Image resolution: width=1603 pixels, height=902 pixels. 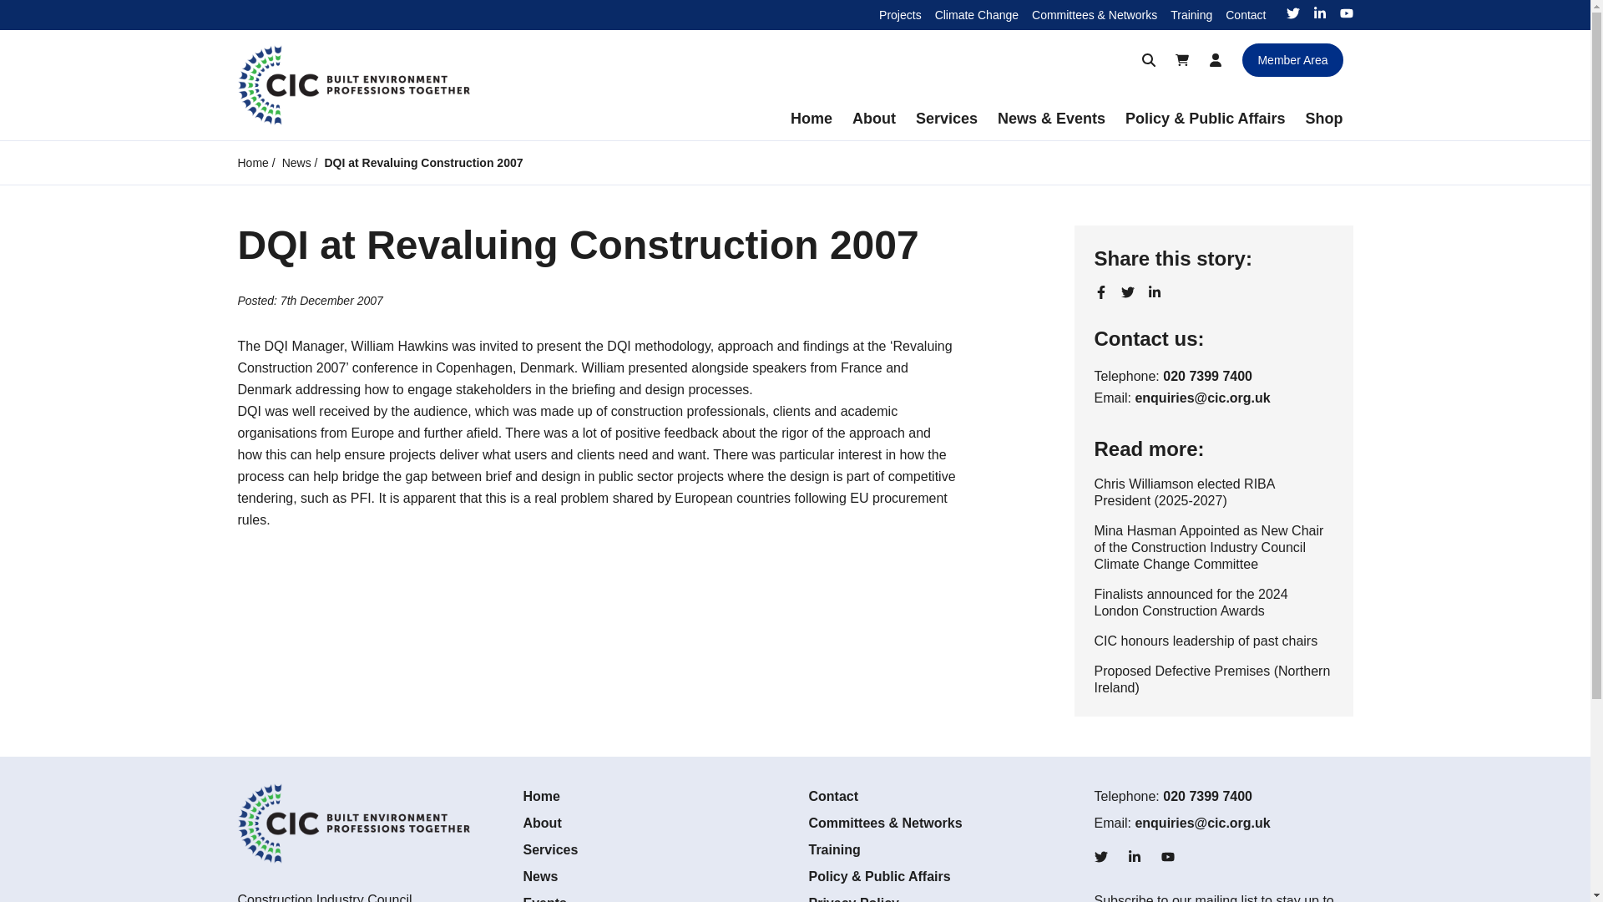 I want to click on Contact, so click(x=1246, y=14).